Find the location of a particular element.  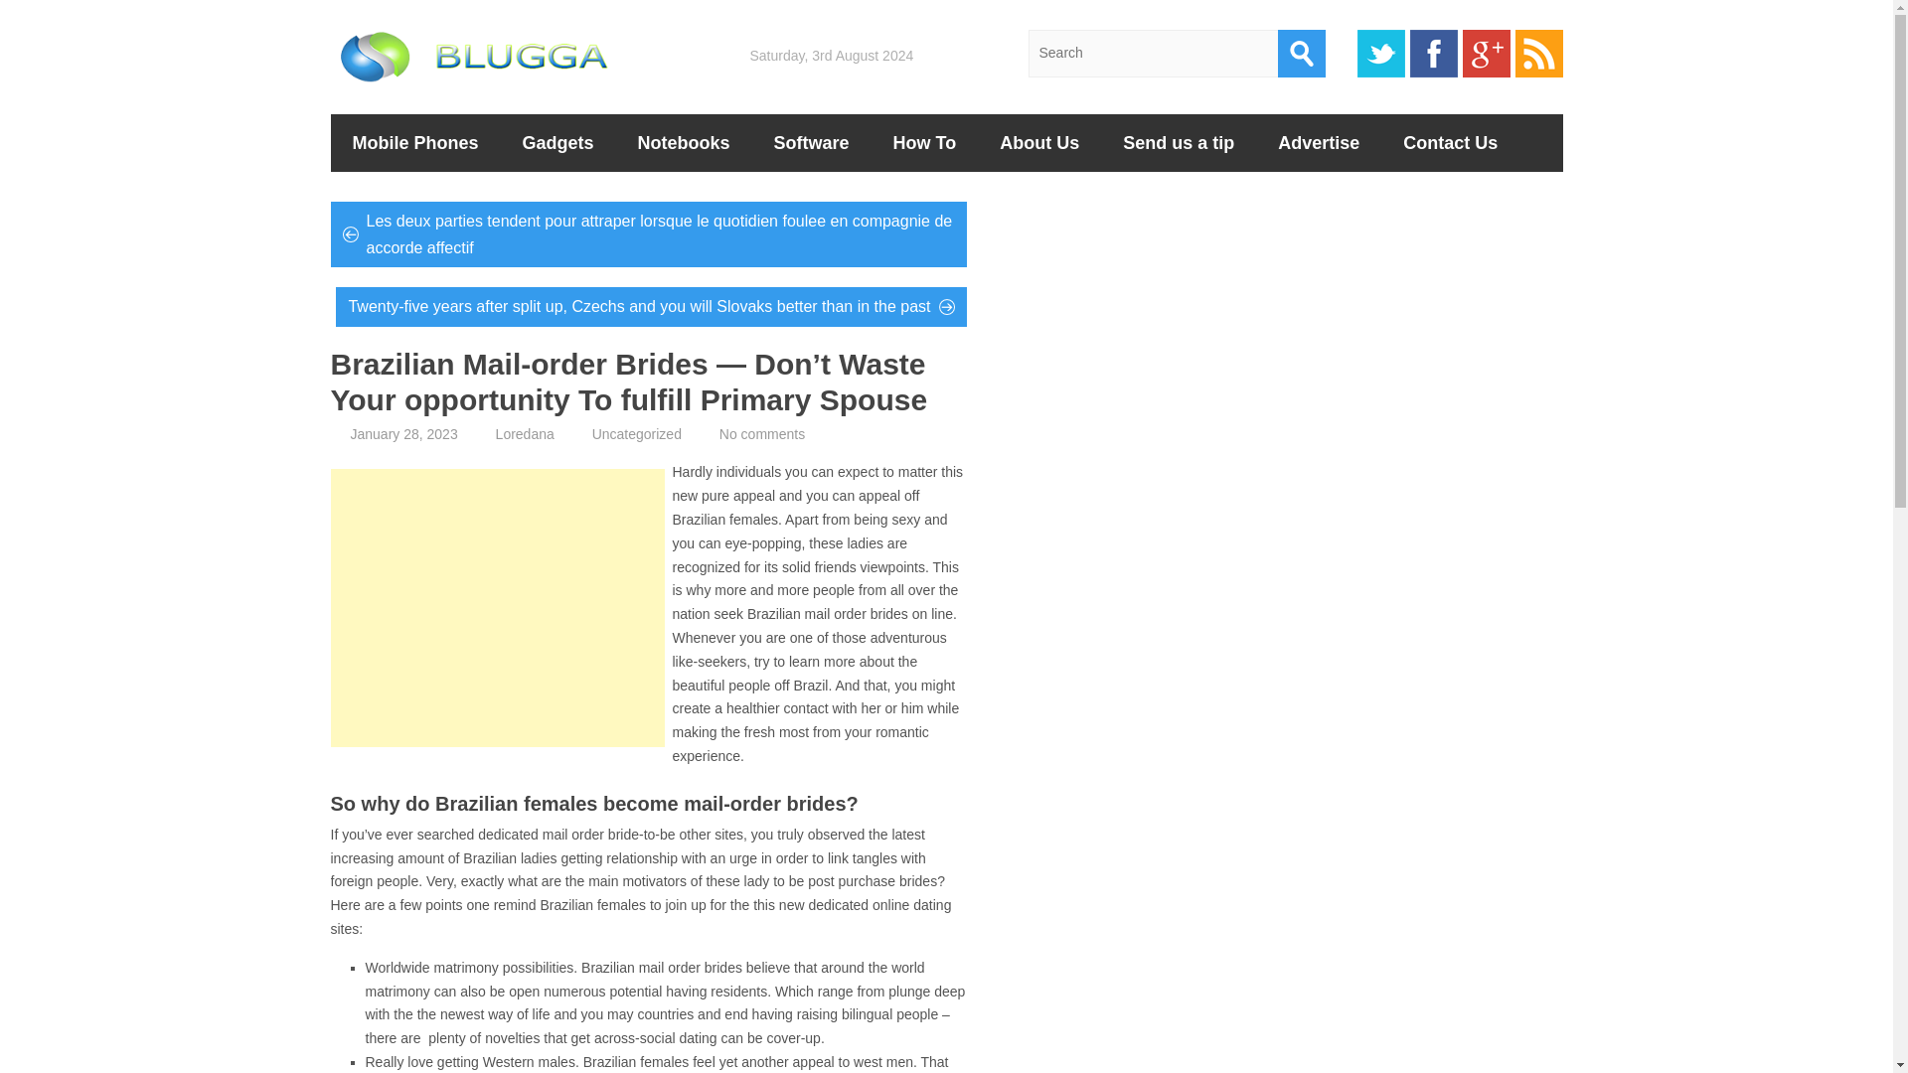

Gadgets is located at coordinates (558, 142).